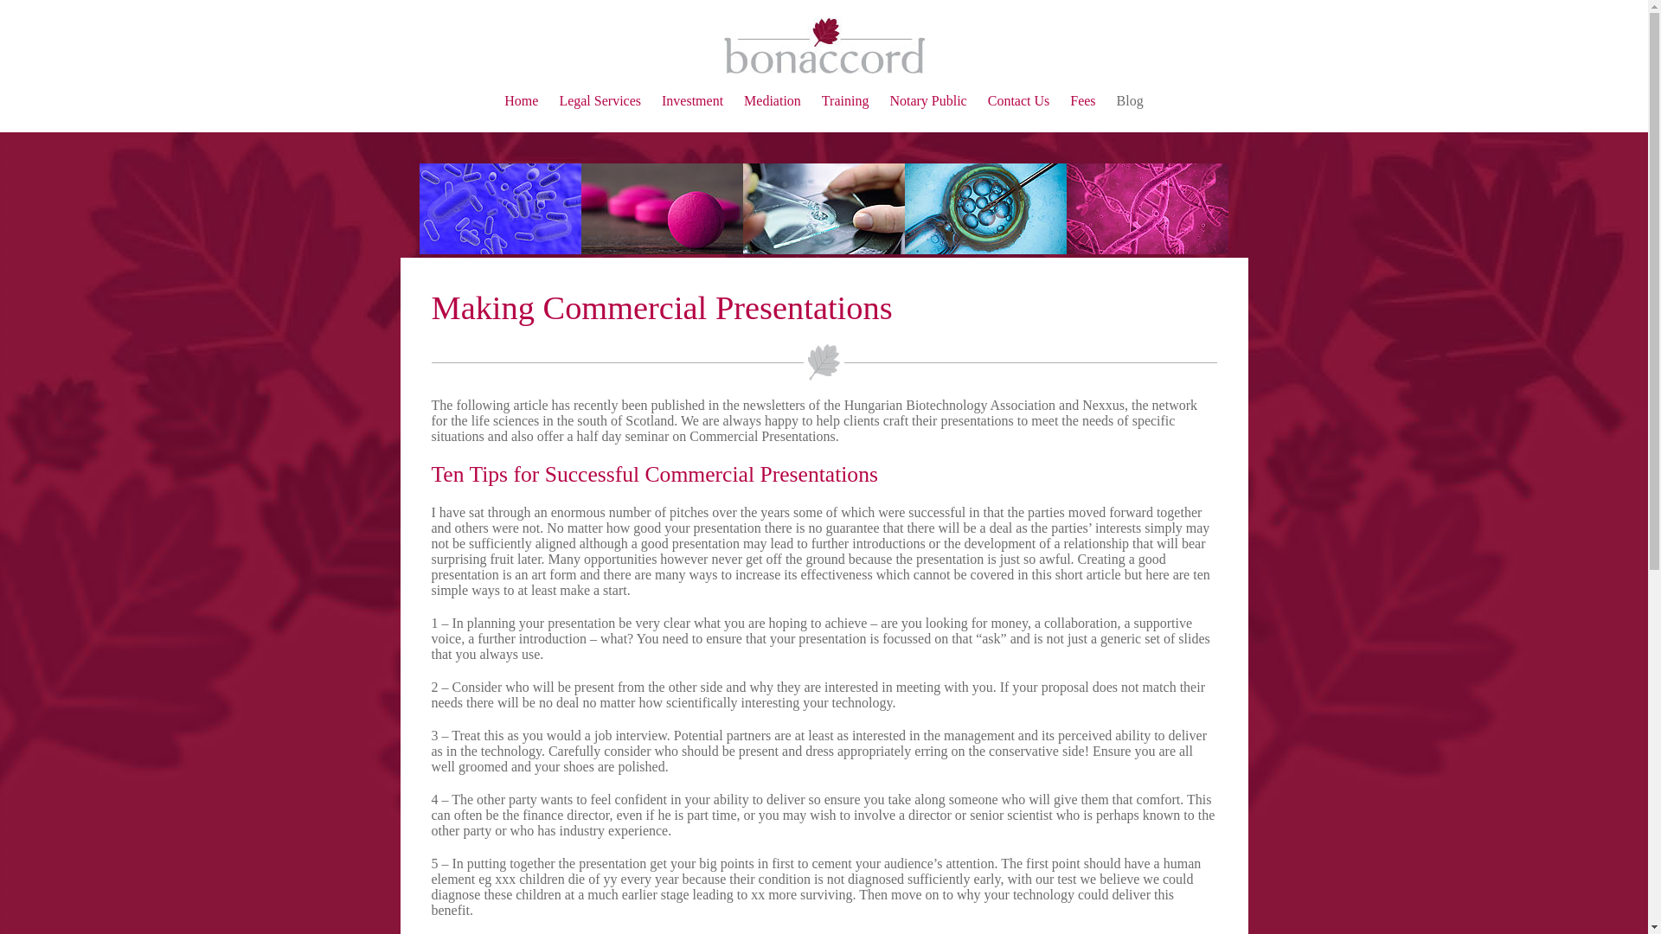  I want to click on Legal Services, so click(600, 100).